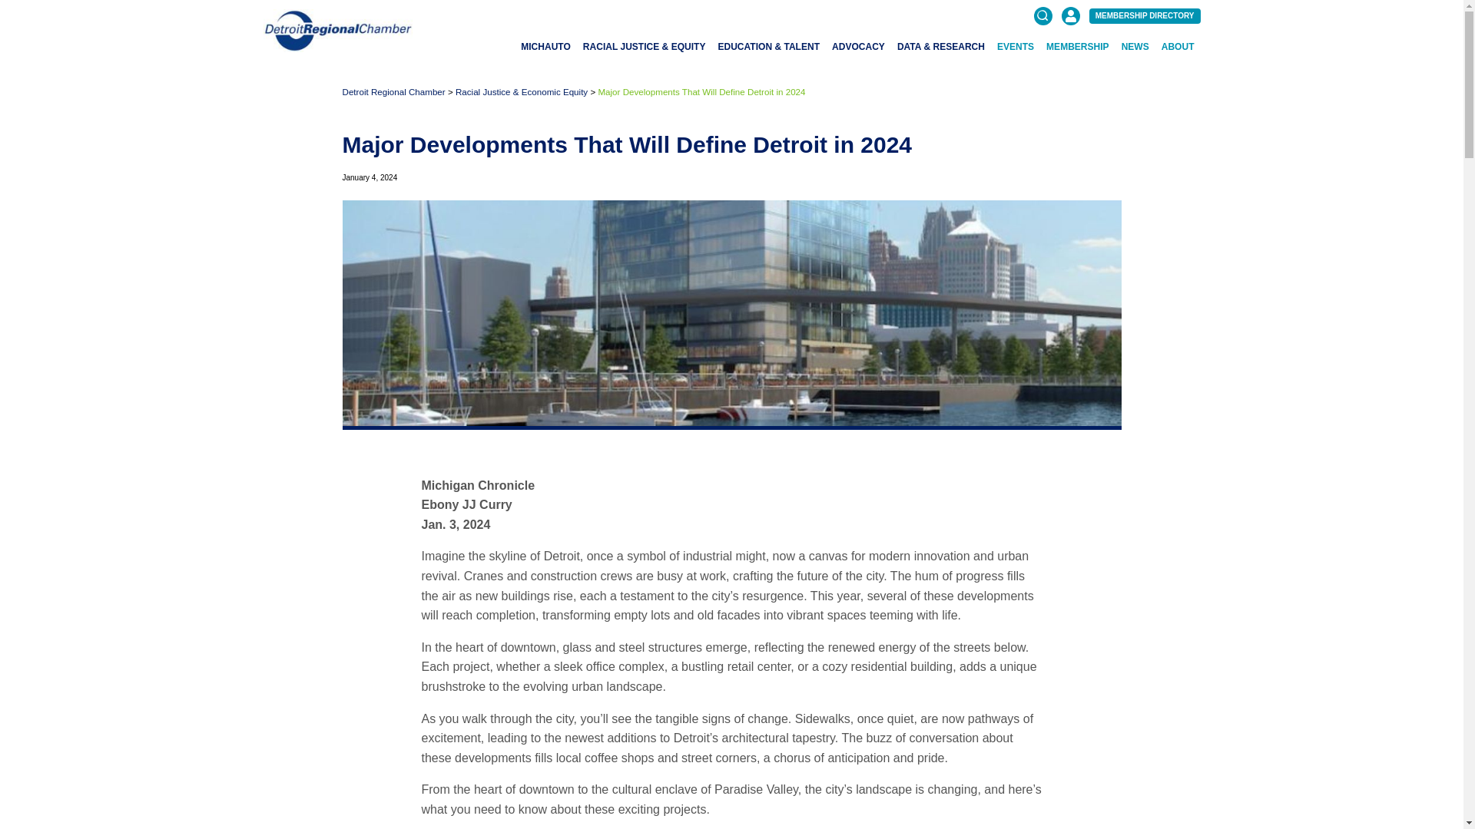 Image resolution: width=1475 pixels, height=829 pixels. Describe the element at coordinates (393, 92) in the screenshot. I see `Go to Detroit Regional Chamber.` at that location.